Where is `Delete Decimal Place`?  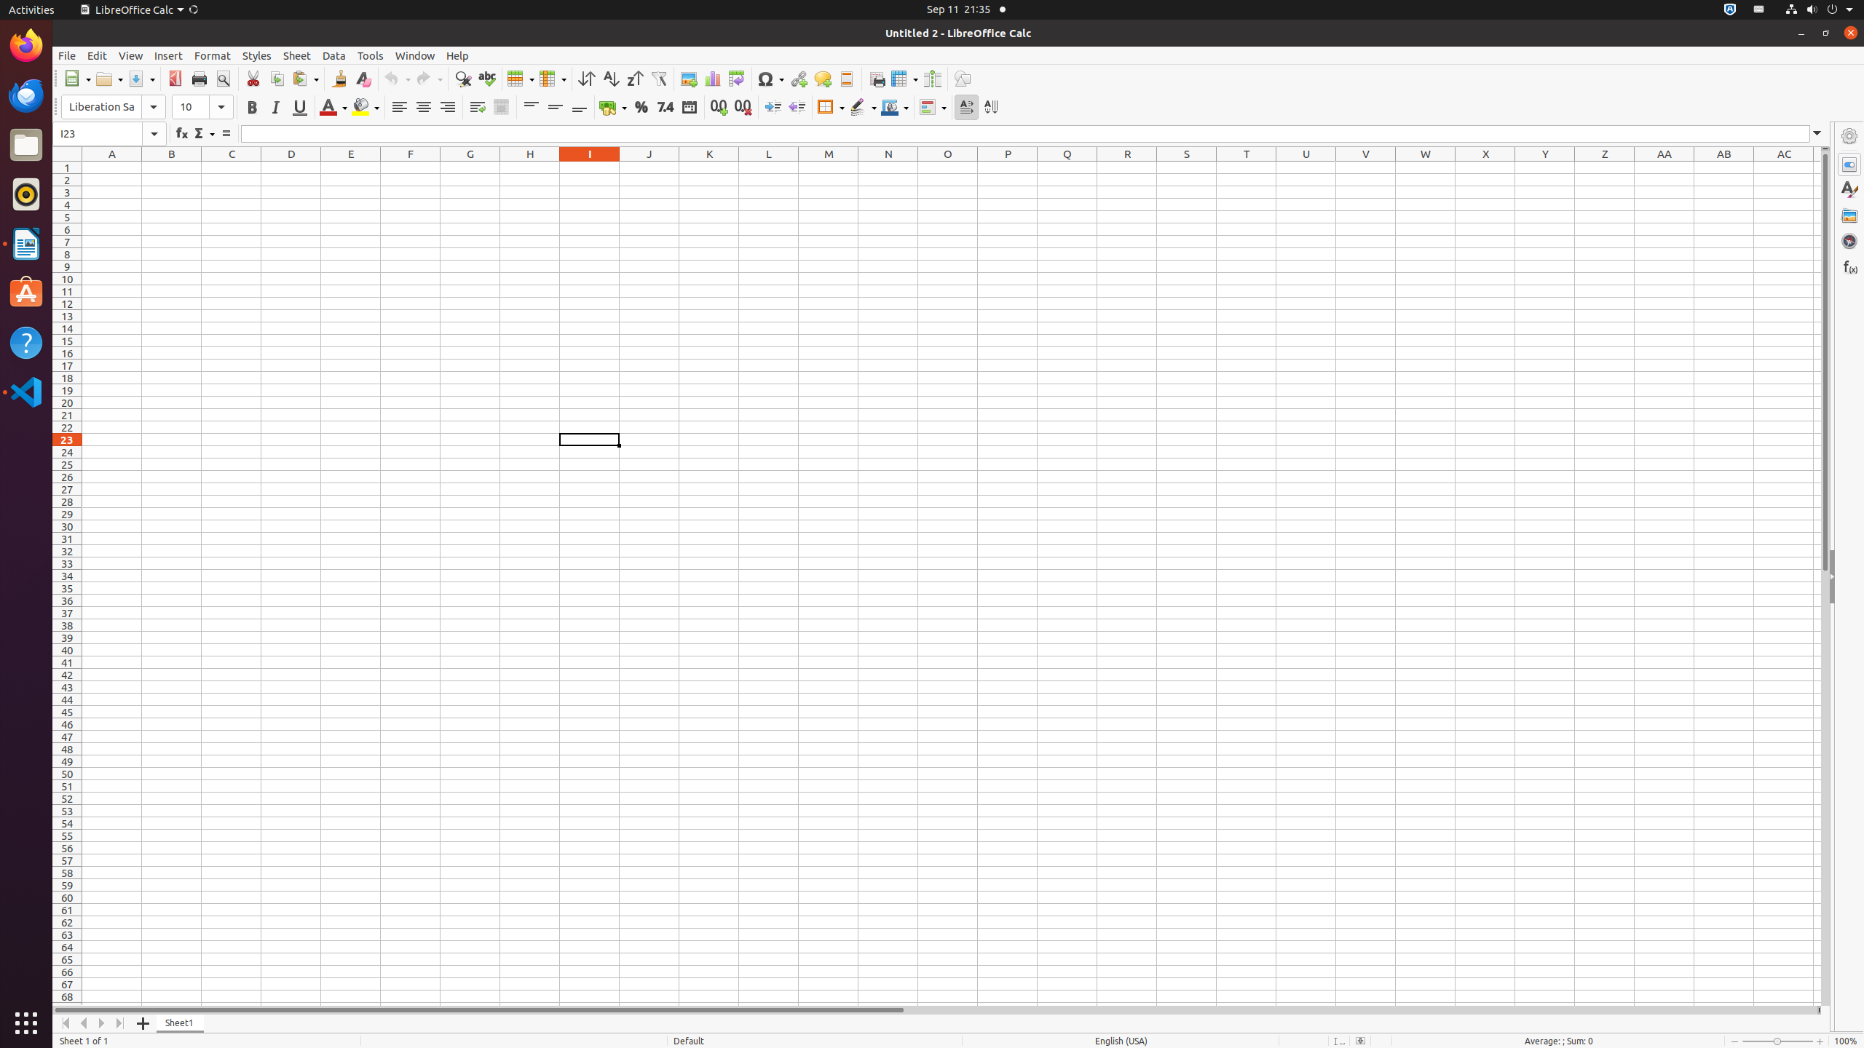 Delete Decimal Place is located at coordinates (743, 108).